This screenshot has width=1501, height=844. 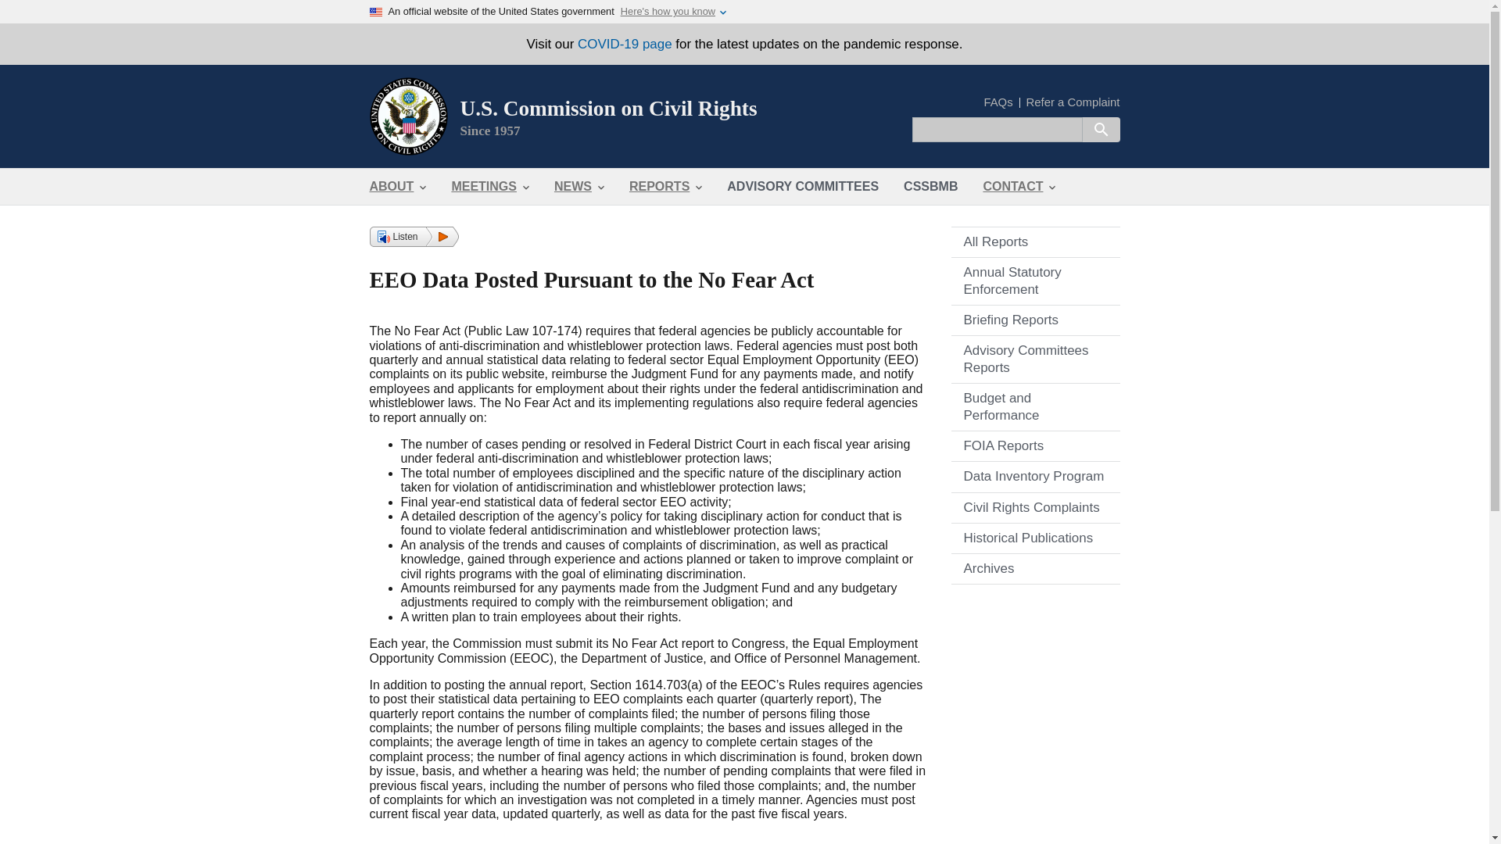 I want to click on Budget and Performance, so click(x=1035, y=406).